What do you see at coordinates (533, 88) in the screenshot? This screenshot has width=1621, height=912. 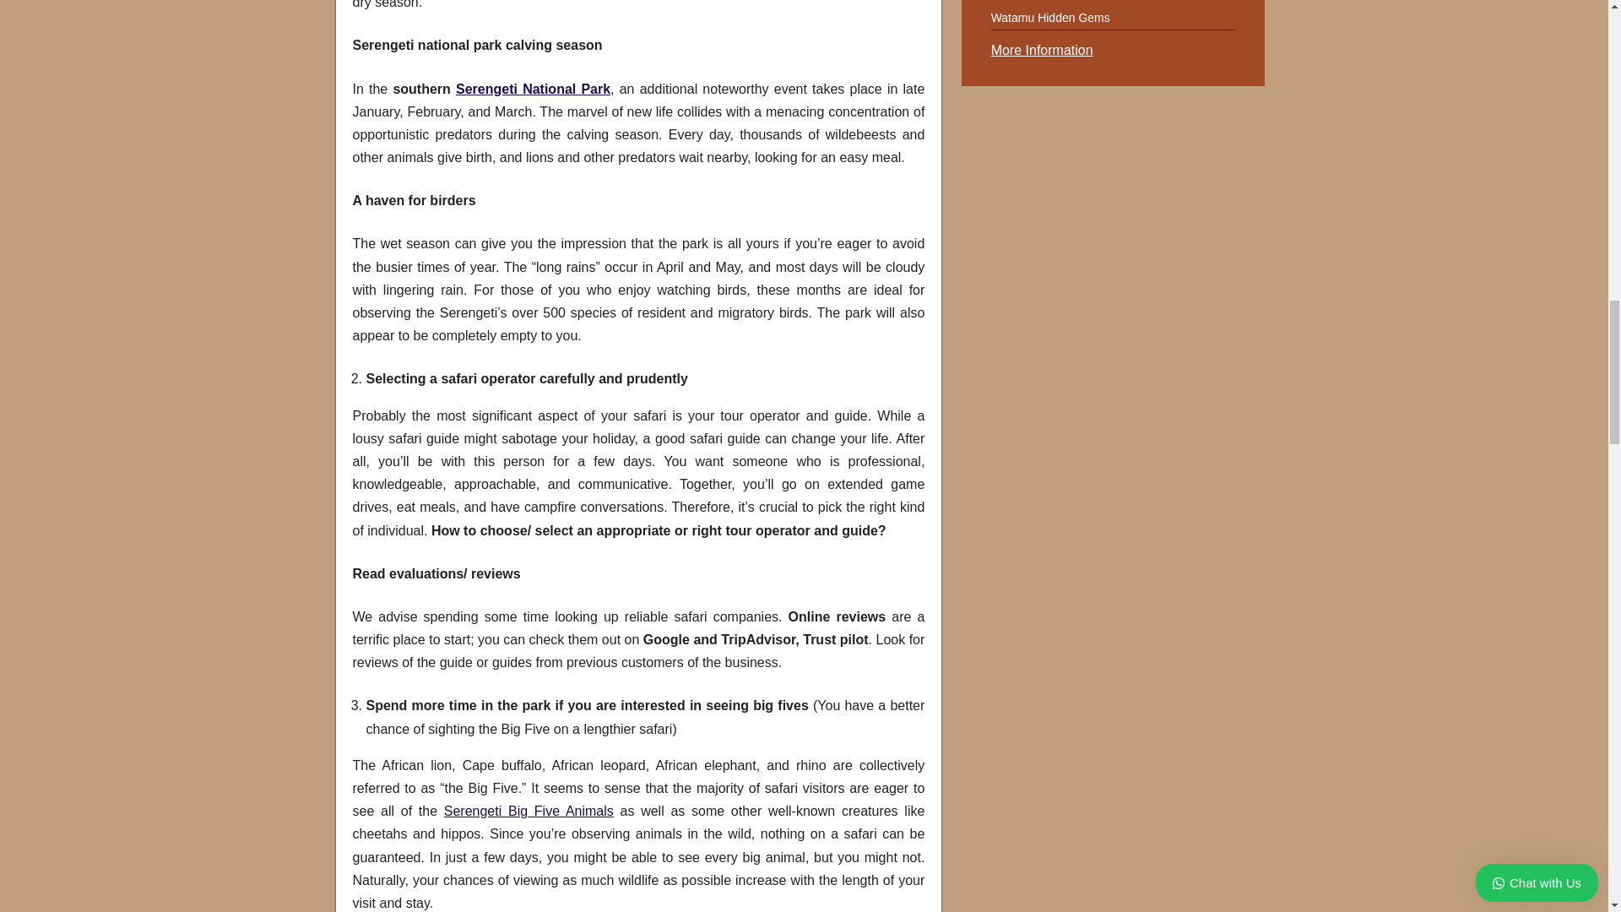 I see `Serengeti National Park` at bounding box center [533, 88].